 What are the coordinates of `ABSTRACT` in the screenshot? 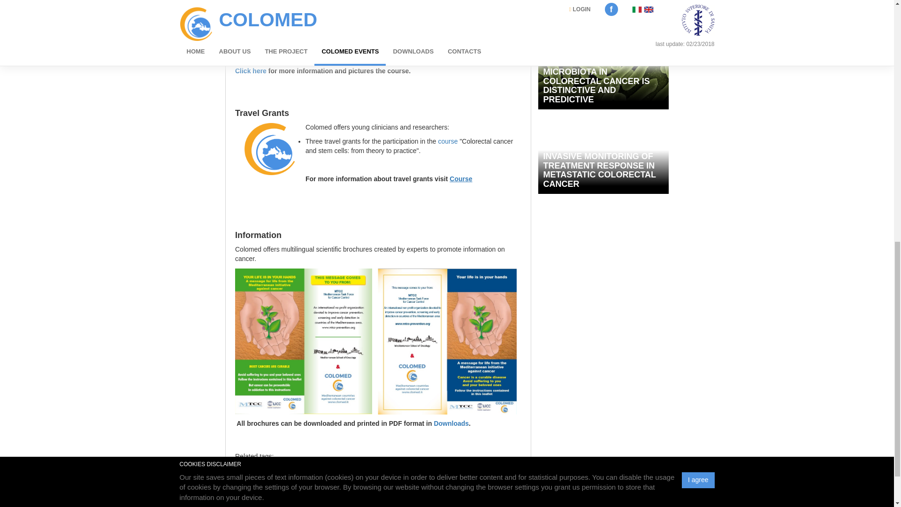 It's located at (359, 476).